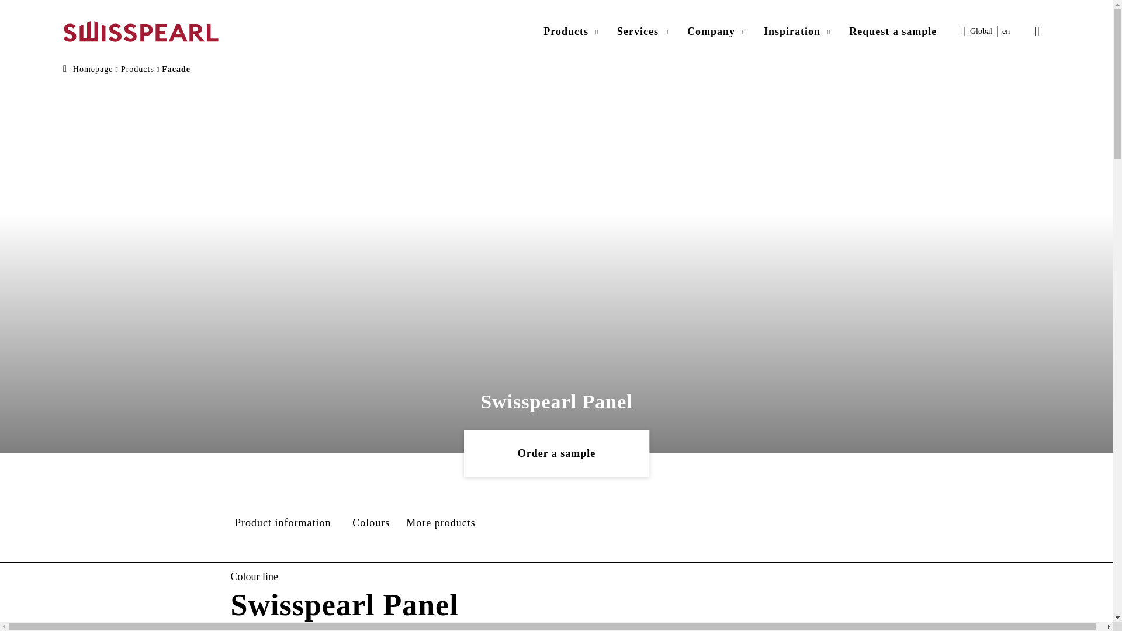  Describe the element at coordinates (286, 523) in the screenshot. I see `Product information` at that location.